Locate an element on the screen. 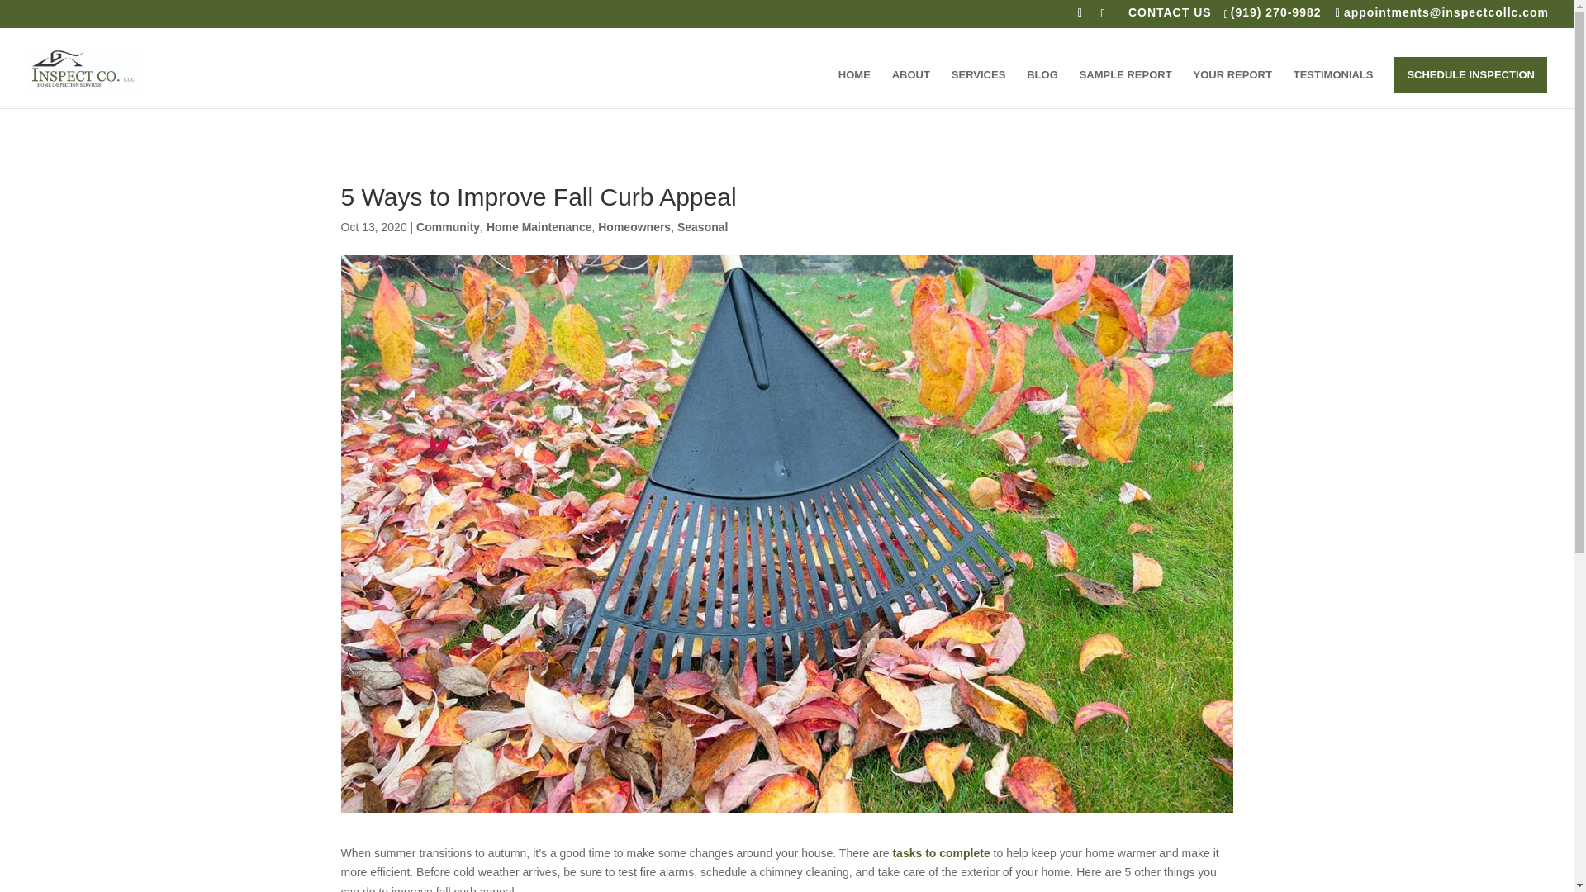  YOUR REPORT is located at coordinates (1232, 88).